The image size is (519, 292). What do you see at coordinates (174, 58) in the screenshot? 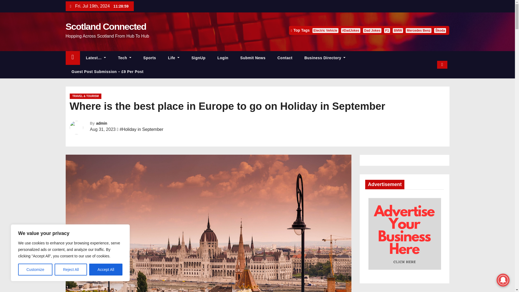
I see `Life` at bounding box center [174, 58].